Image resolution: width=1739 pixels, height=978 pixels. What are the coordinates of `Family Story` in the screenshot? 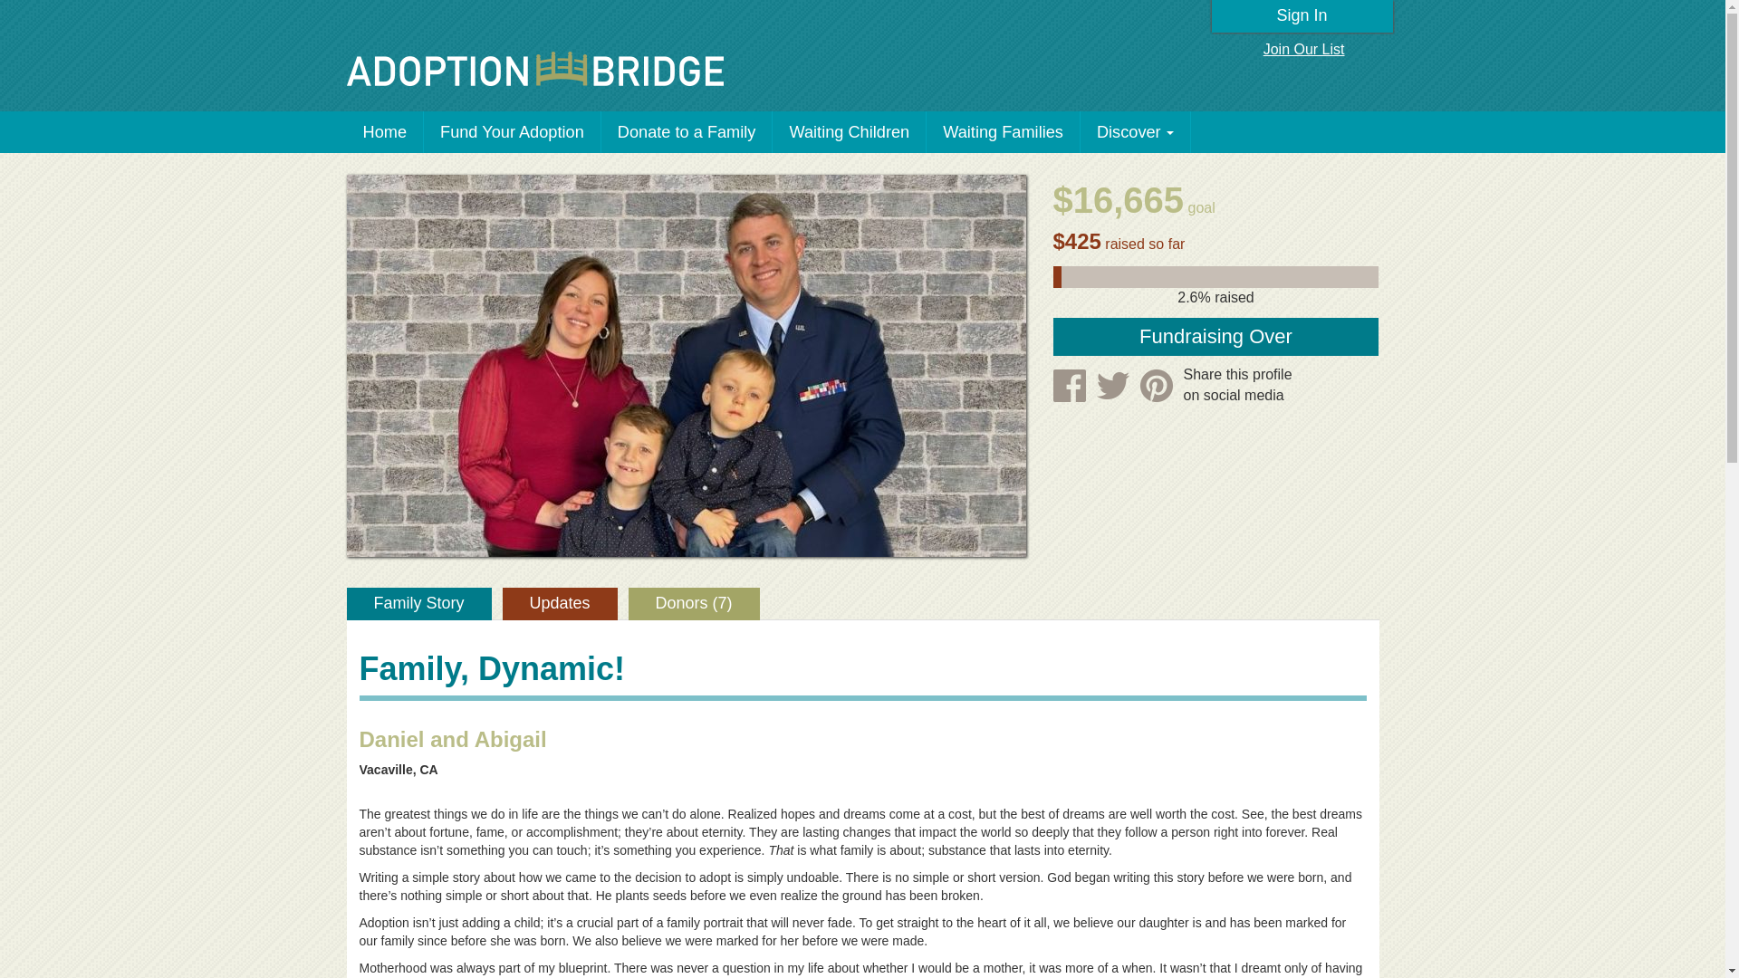 It's located at (418, 603).